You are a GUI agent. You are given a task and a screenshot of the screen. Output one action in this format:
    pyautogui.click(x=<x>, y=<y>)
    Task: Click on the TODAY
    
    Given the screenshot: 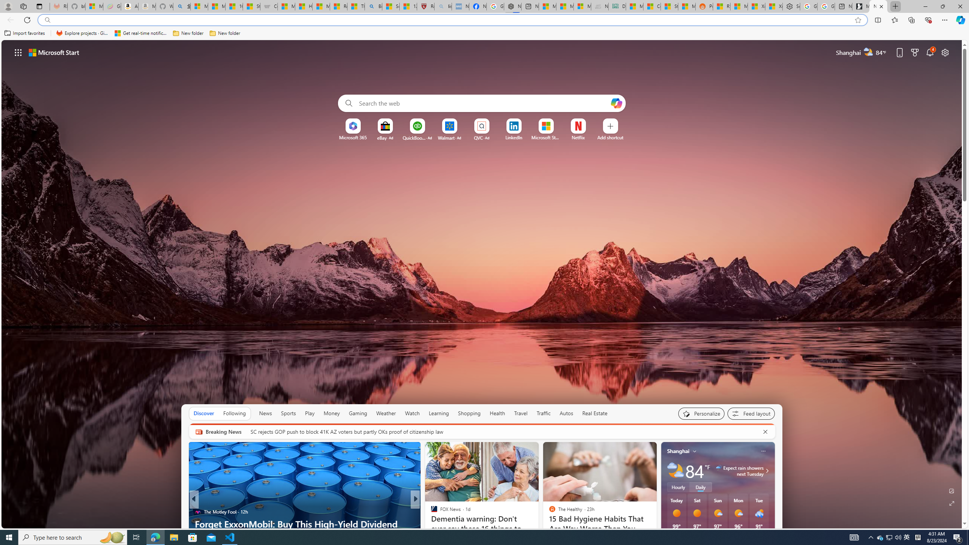 What is the action you would take?
    pyautogui.click(x=430, y=511)
    